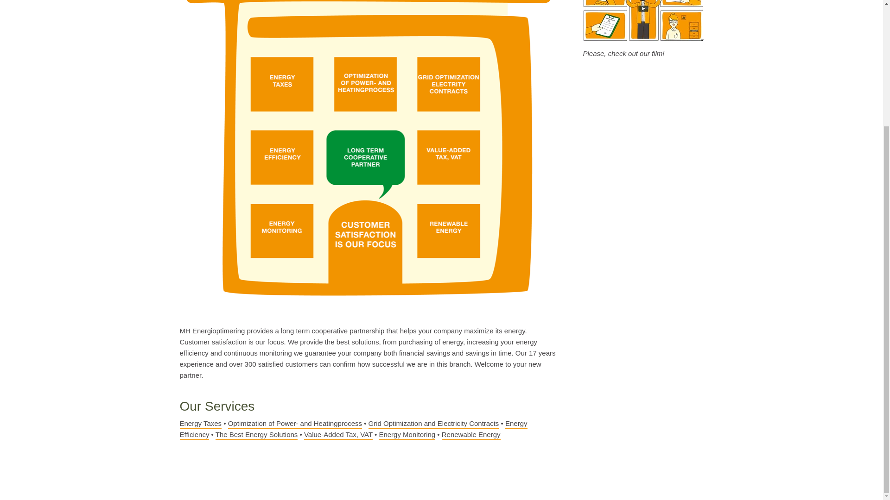 Image resolution: width=890 pixels, height=500 pixels. I want to click on Energy Efficiency, so click(353, 430).